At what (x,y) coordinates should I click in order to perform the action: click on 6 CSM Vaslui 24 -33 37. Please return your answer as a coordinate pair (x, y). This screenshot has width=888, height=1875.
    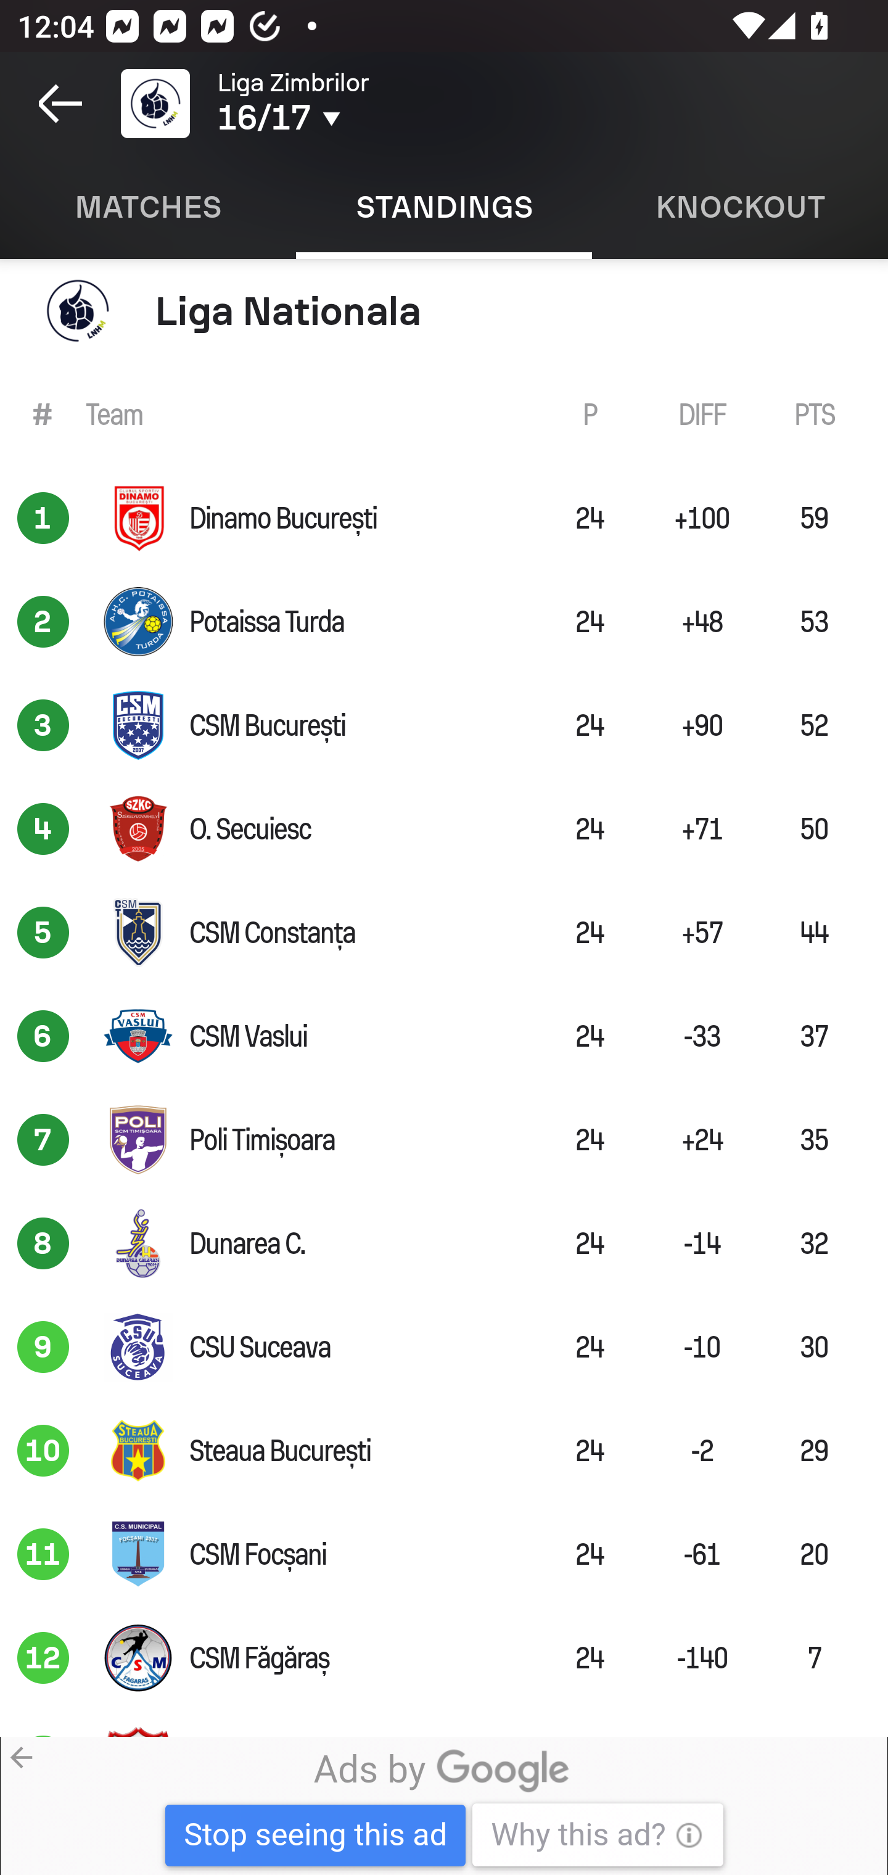
    Looking at the image, I should click on (444, 1036).